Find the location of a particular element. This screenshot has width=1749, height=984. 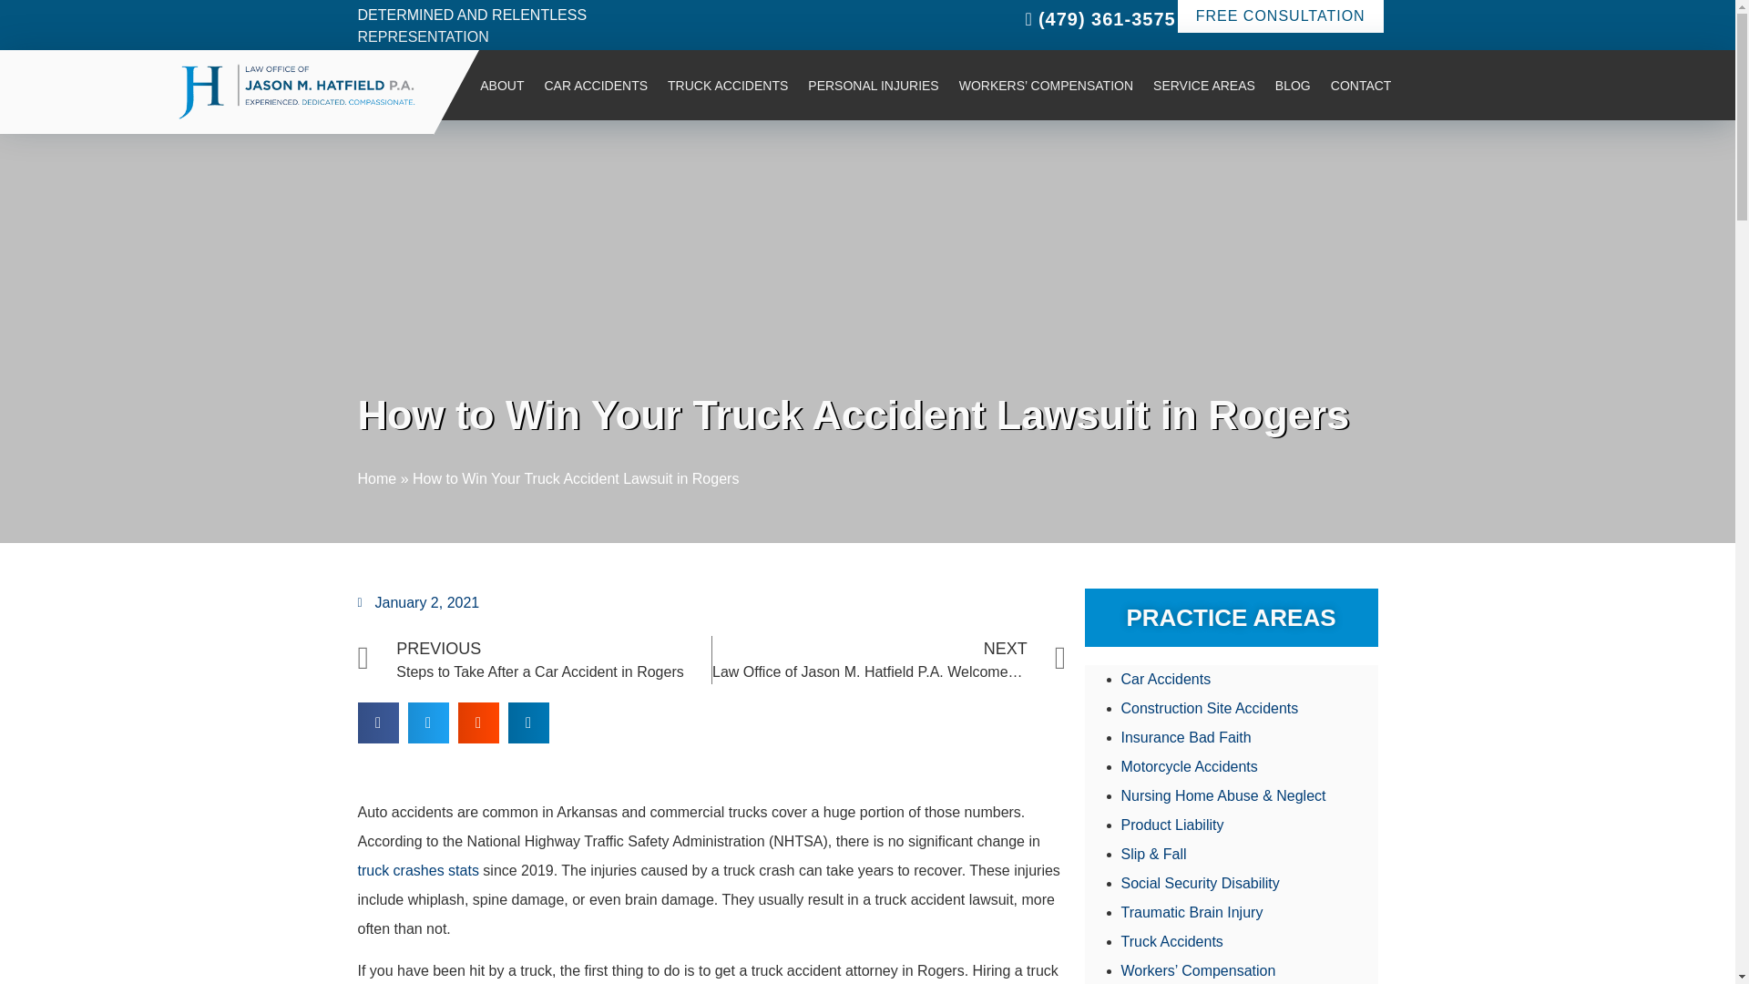

TRUCK ACCIDENTS is located at coordinates (727, 86).